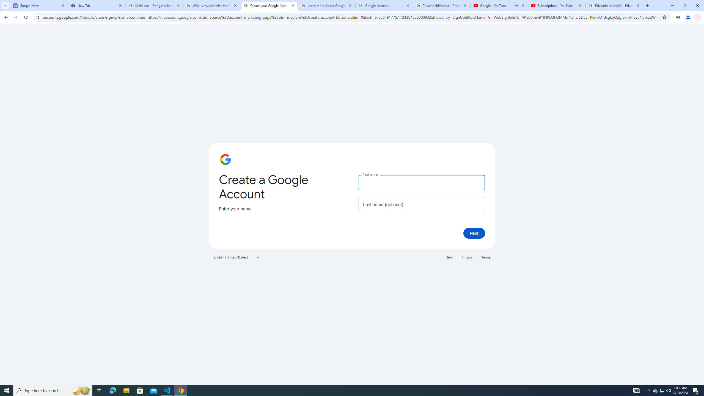 This screenshot has width=704, height=396. Describe the element at coordinates (269, 5) in the screenshot. I see `Create your Google Account` at that location.